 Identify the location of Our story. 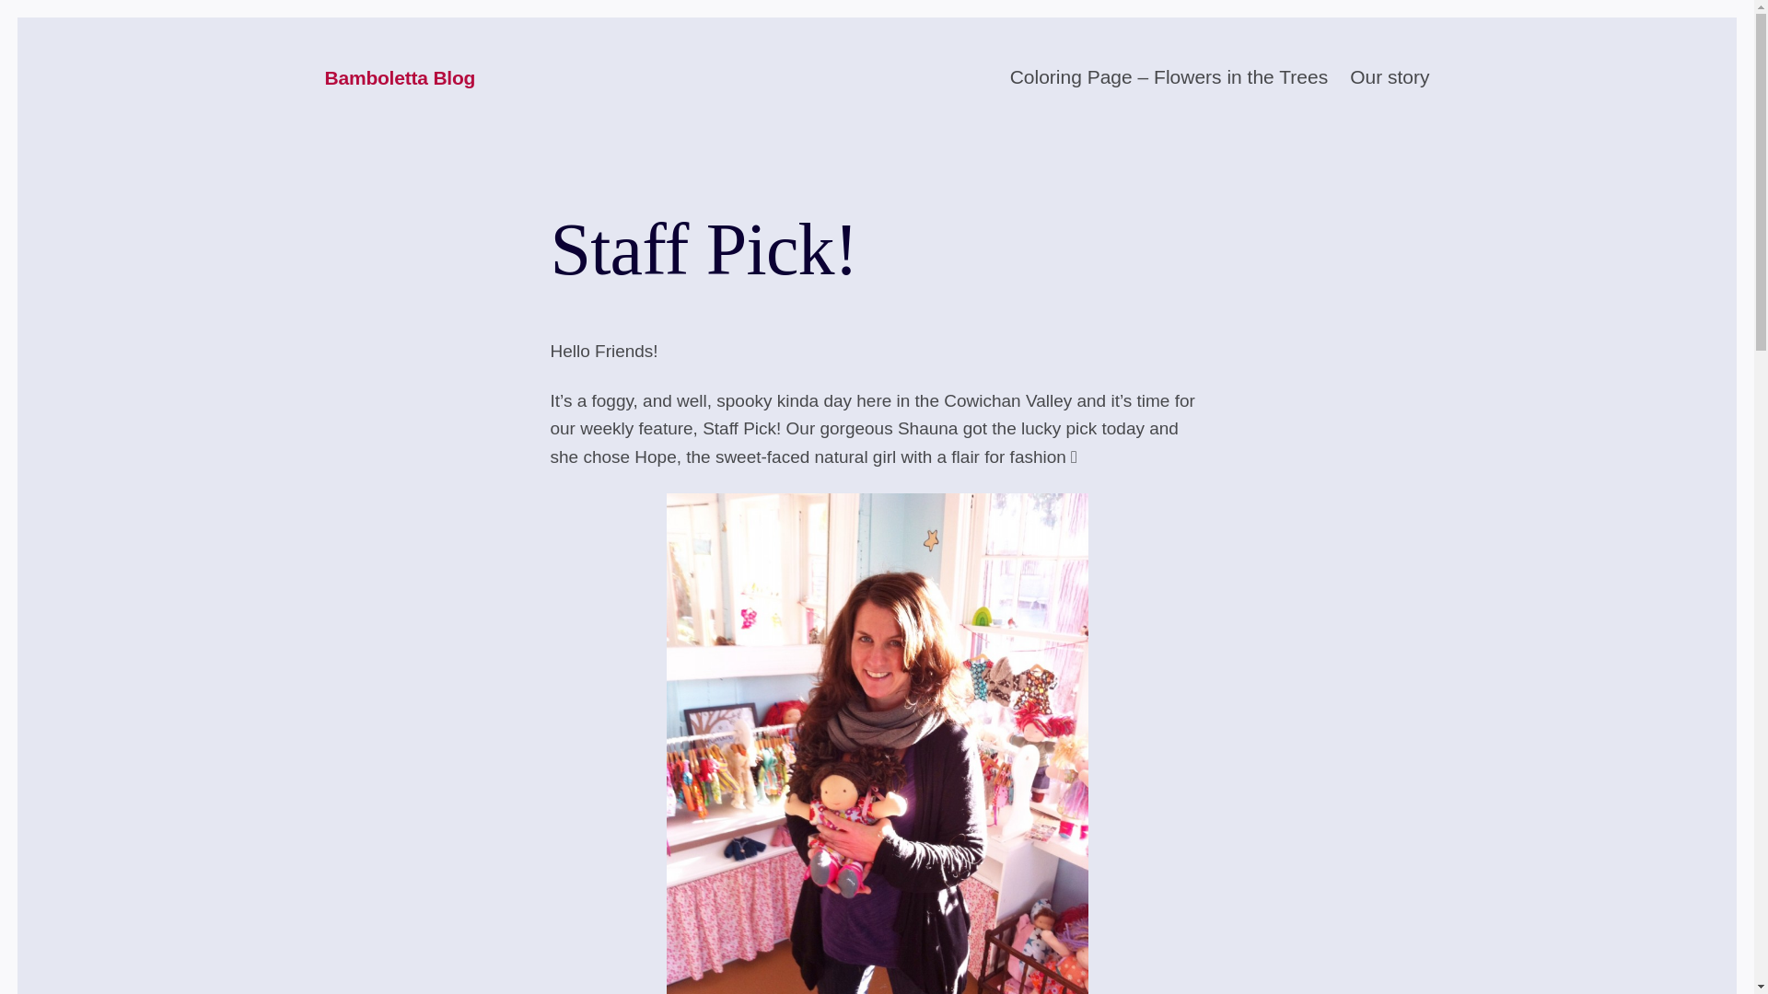
(1389, 77).